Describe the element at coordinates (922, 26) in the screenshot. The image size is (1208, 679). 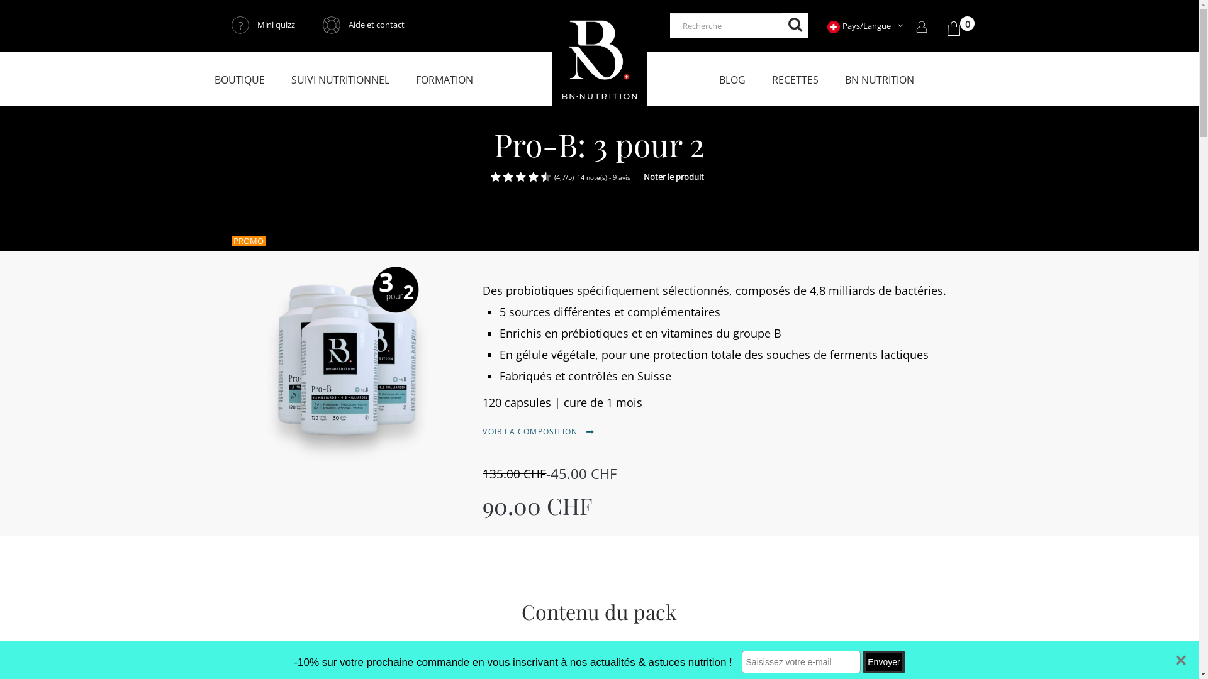
I see `Se connecter comme un client` at that location.